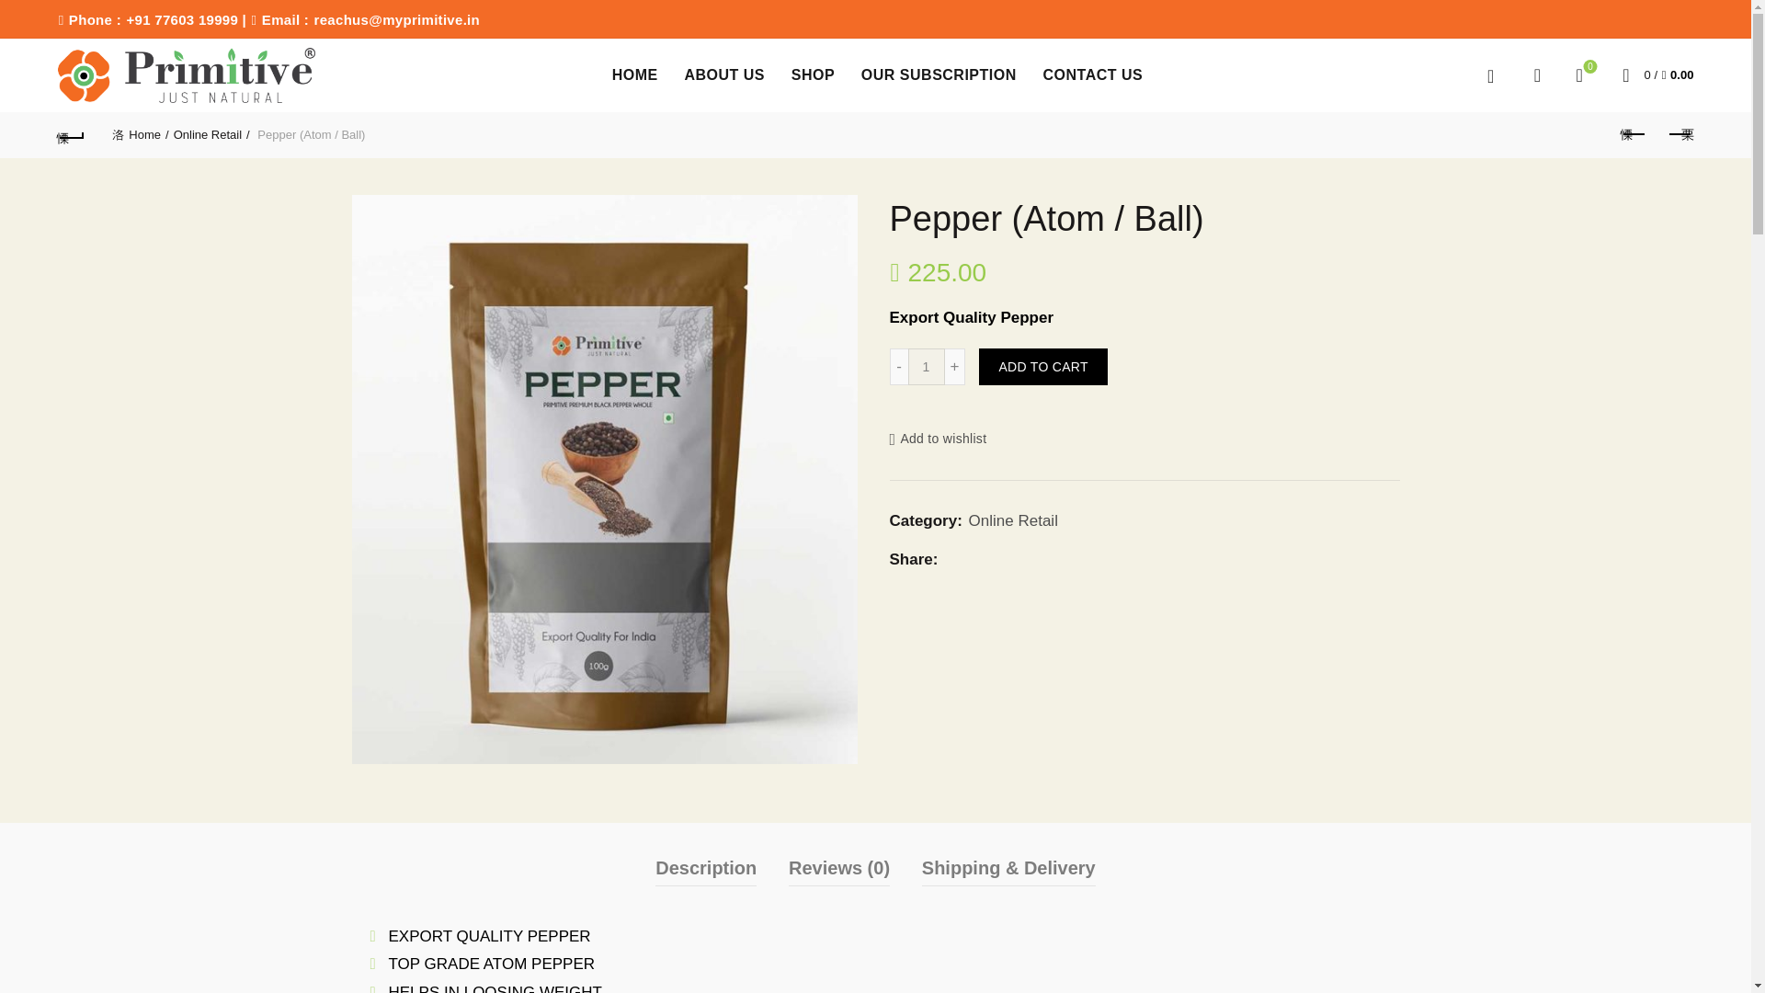 The height and width of the screenshot is (993, 1765). I want to click on Add to wishlist, so click(938, 439).